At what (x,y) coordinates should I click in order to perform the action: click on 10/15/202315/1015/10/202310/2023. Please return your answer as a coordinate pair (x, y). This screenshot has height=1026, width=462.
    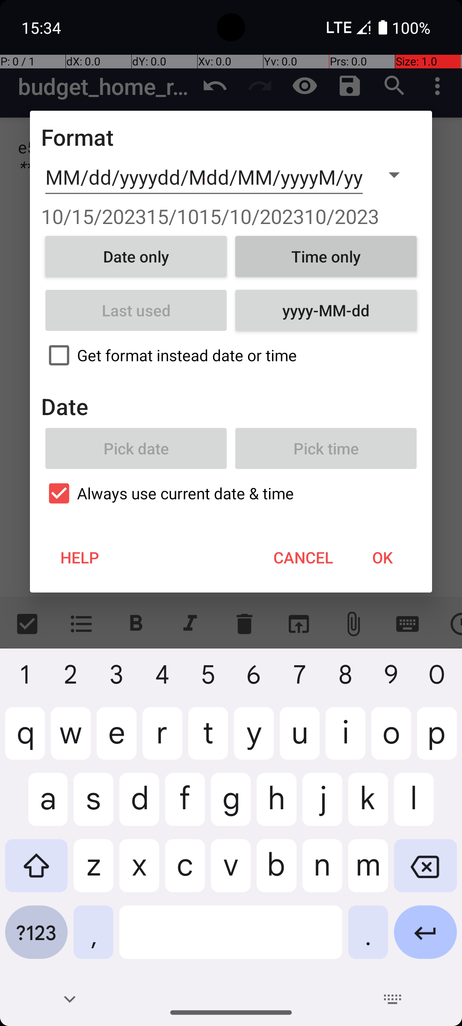
    Looking at the image, I should click on (231, 216).